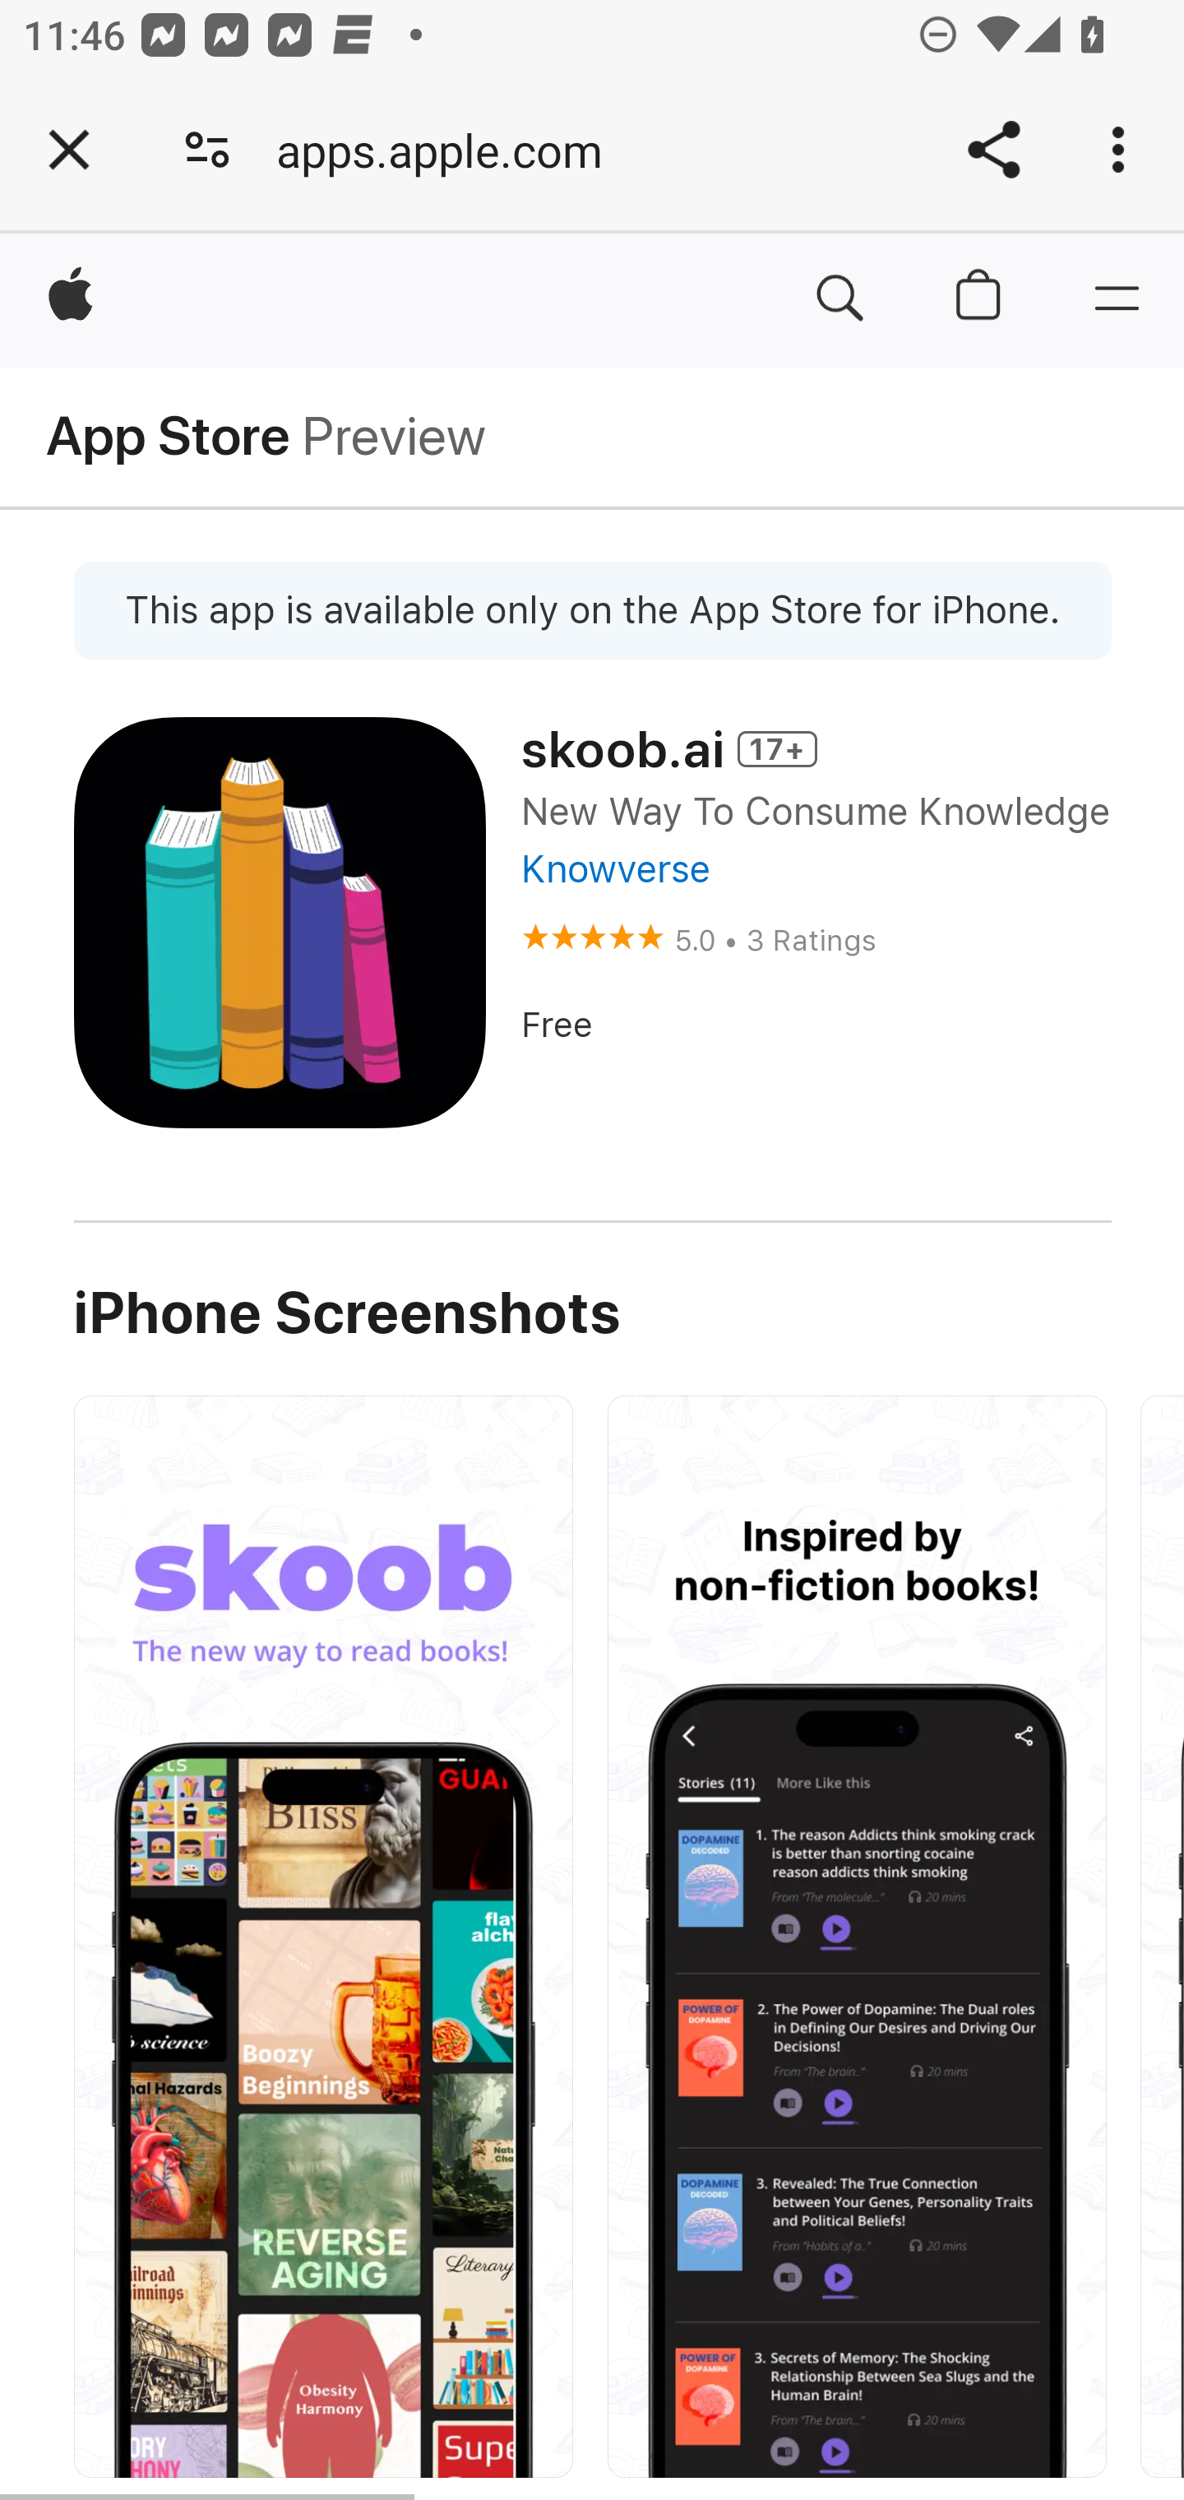 Image resolution: width=1184 pixels, height=2500 pixels. I want to click on Menu, so click(1116, 299).